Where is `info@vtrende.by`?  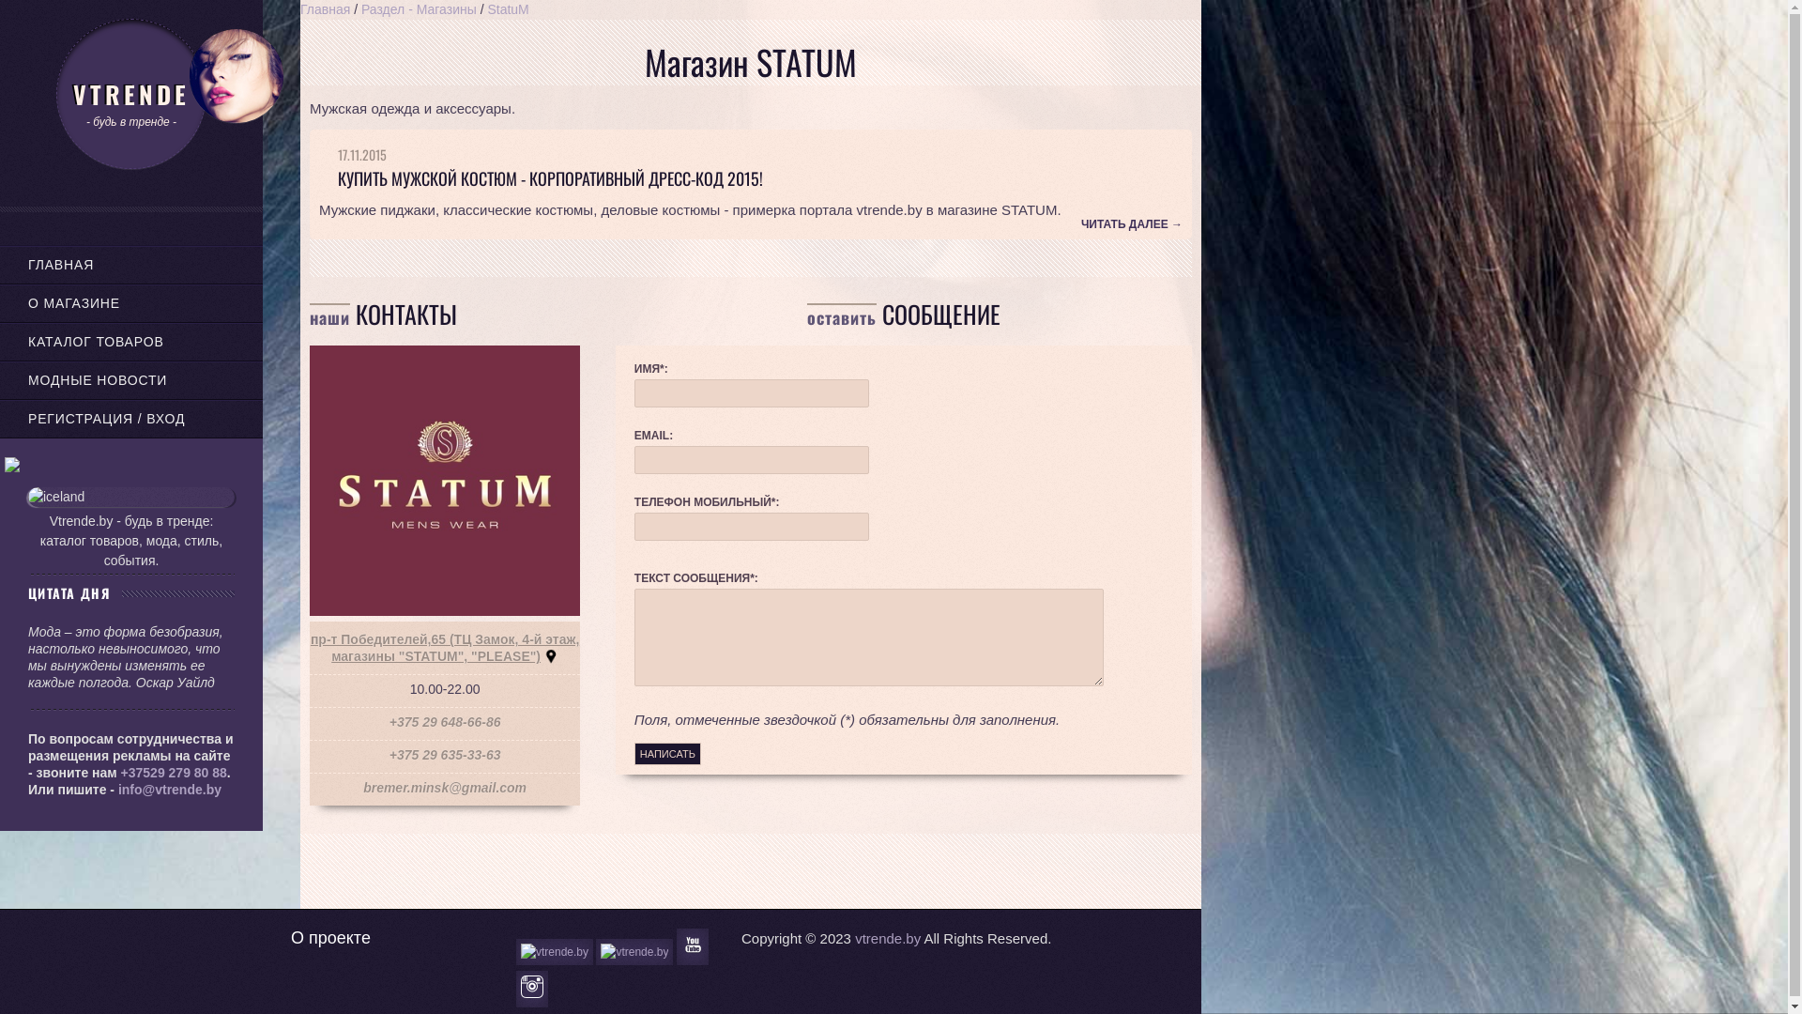 info@vtrende.by is located at coordinates (170, 790).